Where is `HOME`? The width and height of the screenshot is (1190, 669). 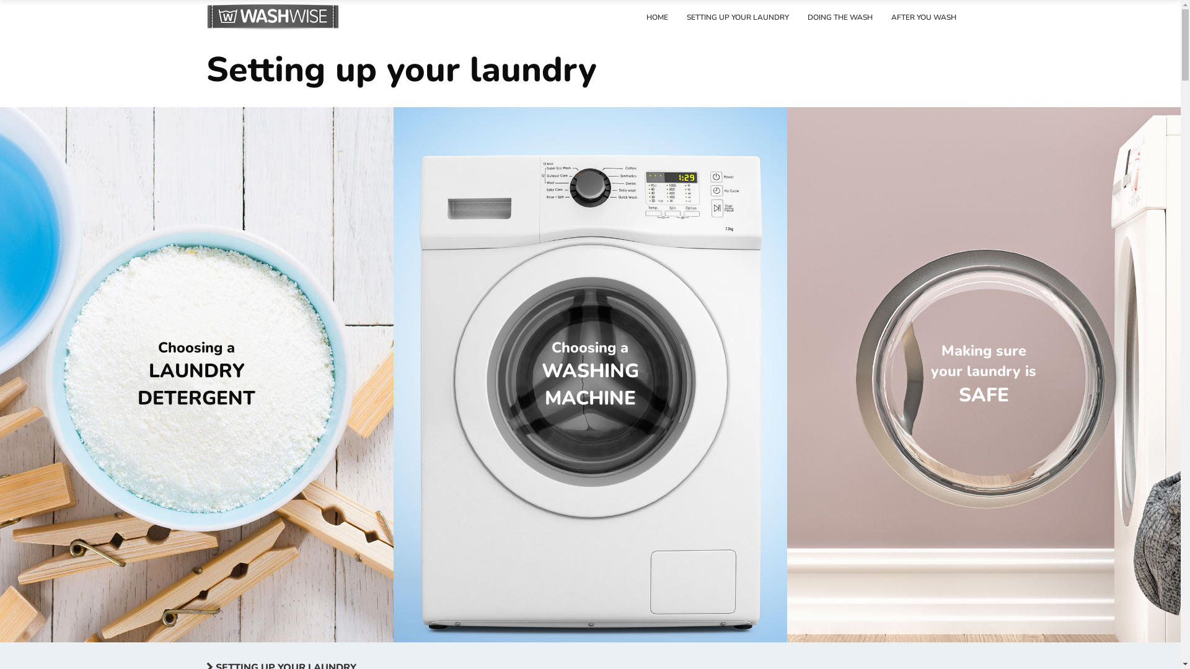
HOME is located at coordinates (657, 17).